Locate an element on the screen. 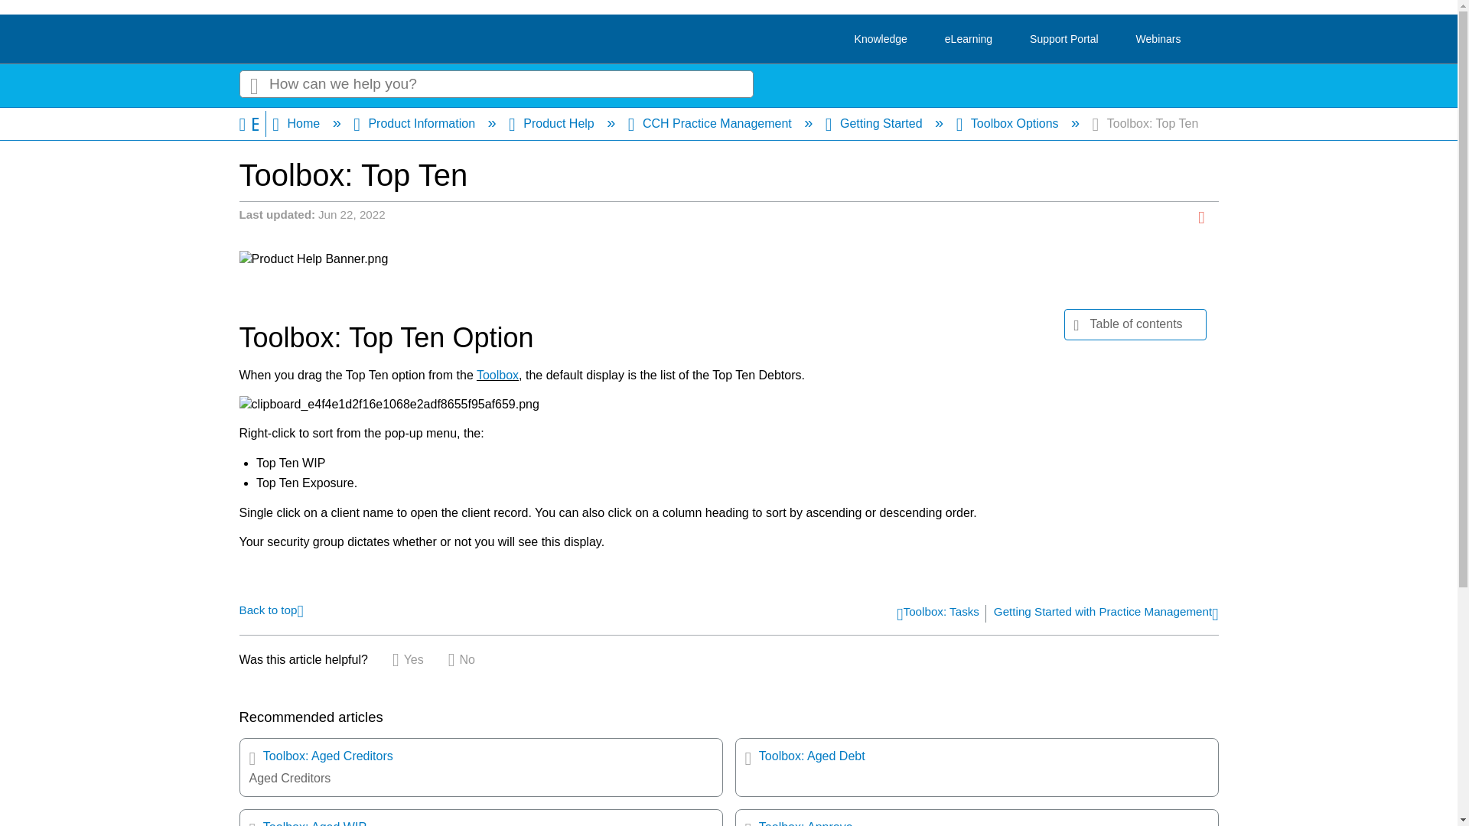 The image size is (1469, 826). Search is located at coordinates (253, 84).